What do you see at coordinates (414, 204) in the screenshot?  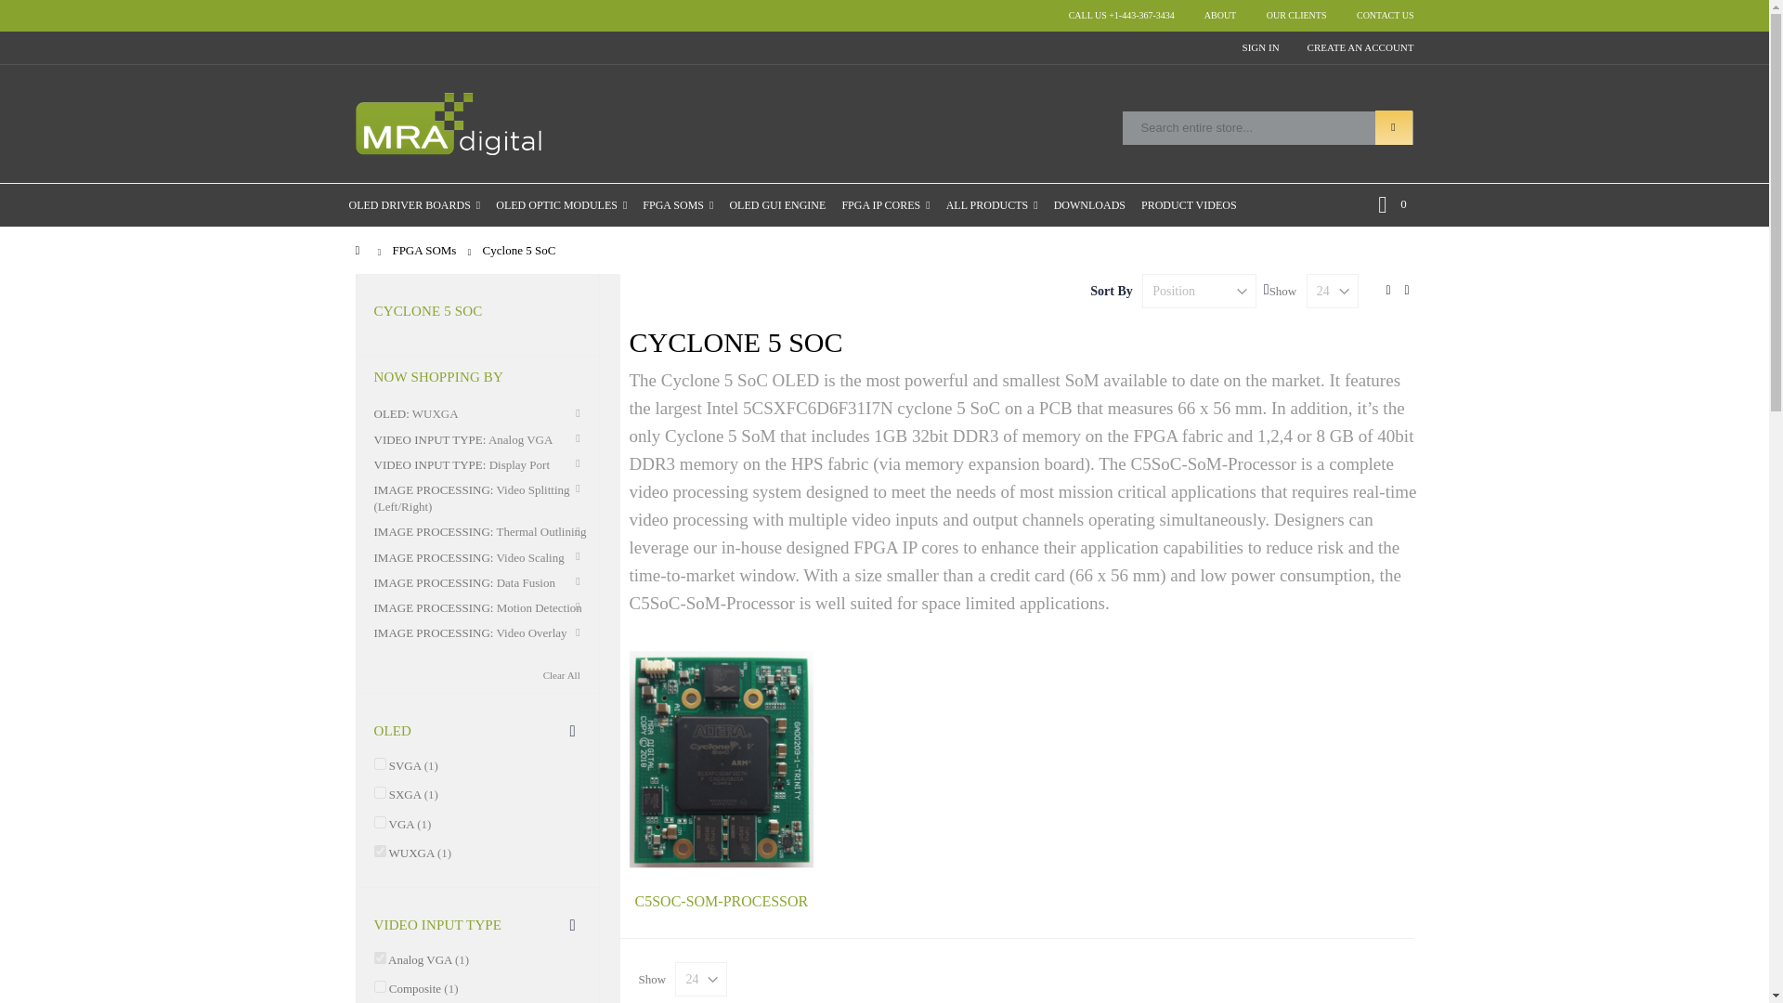 I see `OLED DRIVER BOARDS` at bounding box center [414, 204].